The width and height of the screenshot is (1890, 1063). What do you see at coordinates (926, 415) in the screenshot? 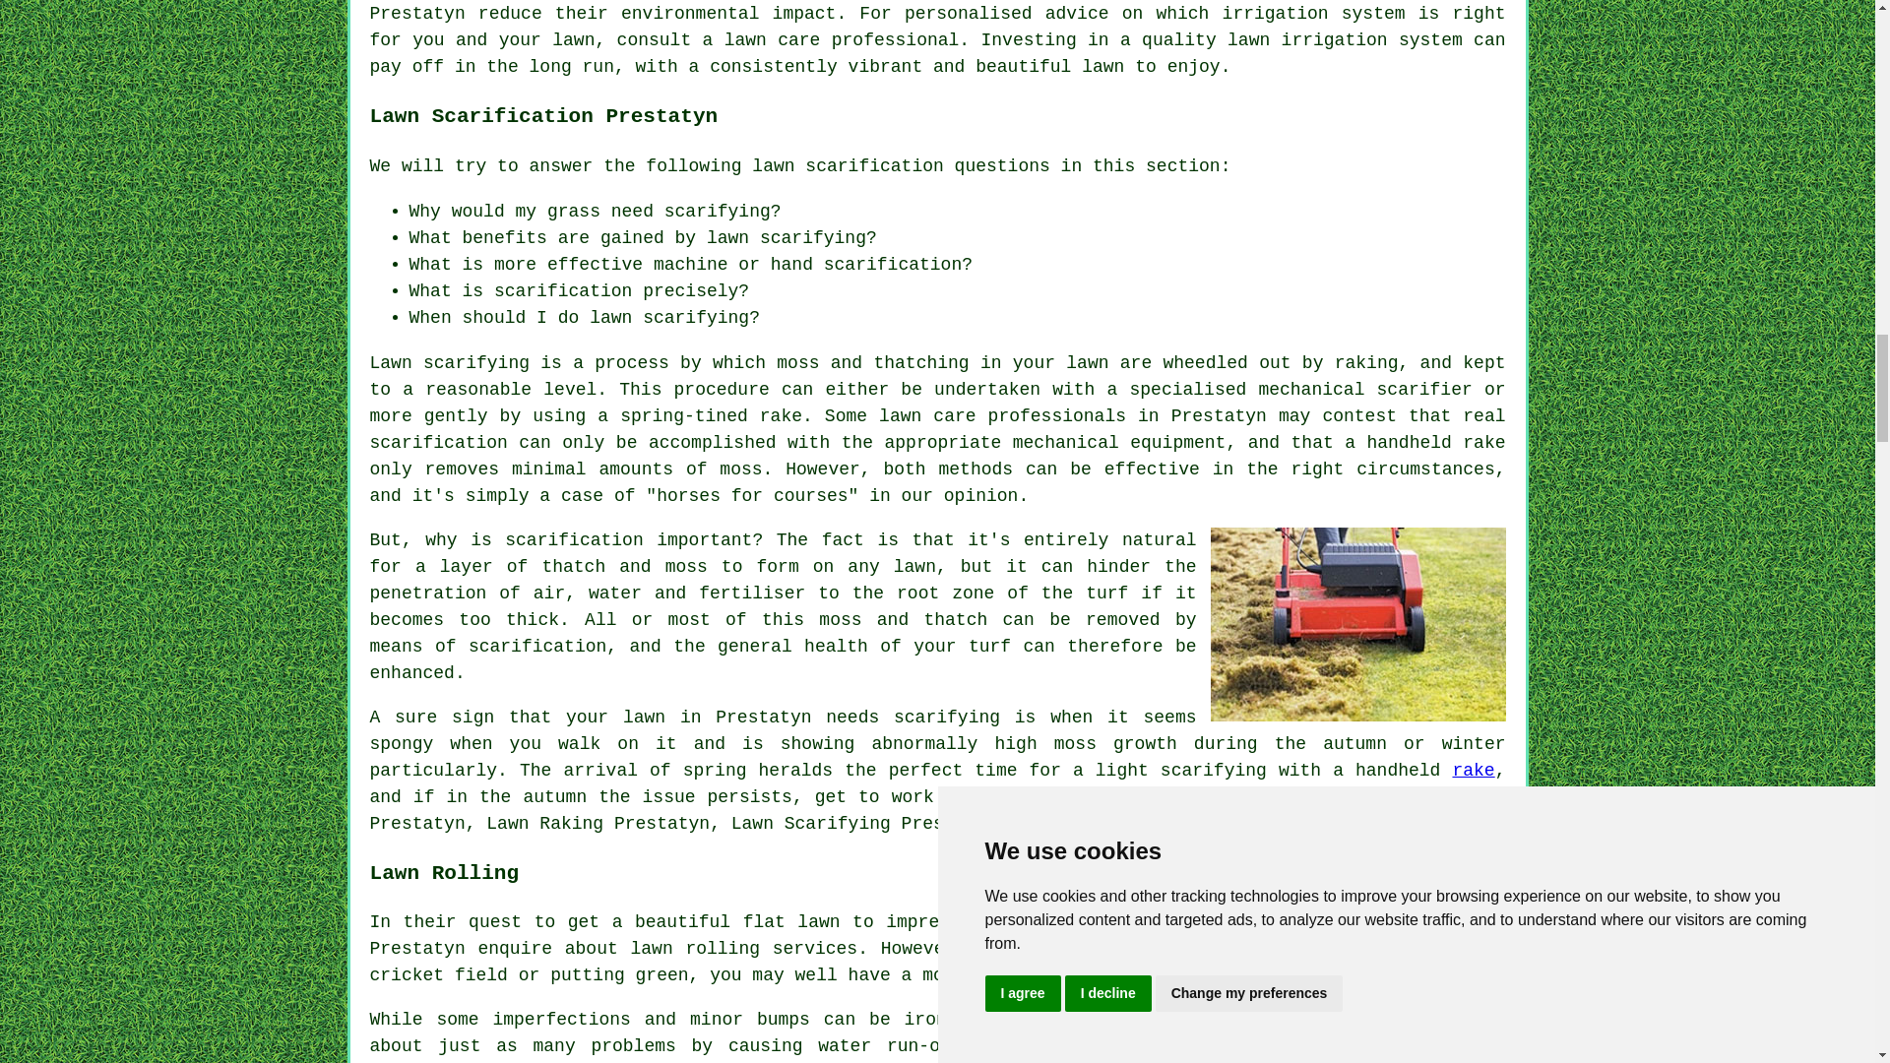
I see `lawn care` at bounding box center [926, 415].